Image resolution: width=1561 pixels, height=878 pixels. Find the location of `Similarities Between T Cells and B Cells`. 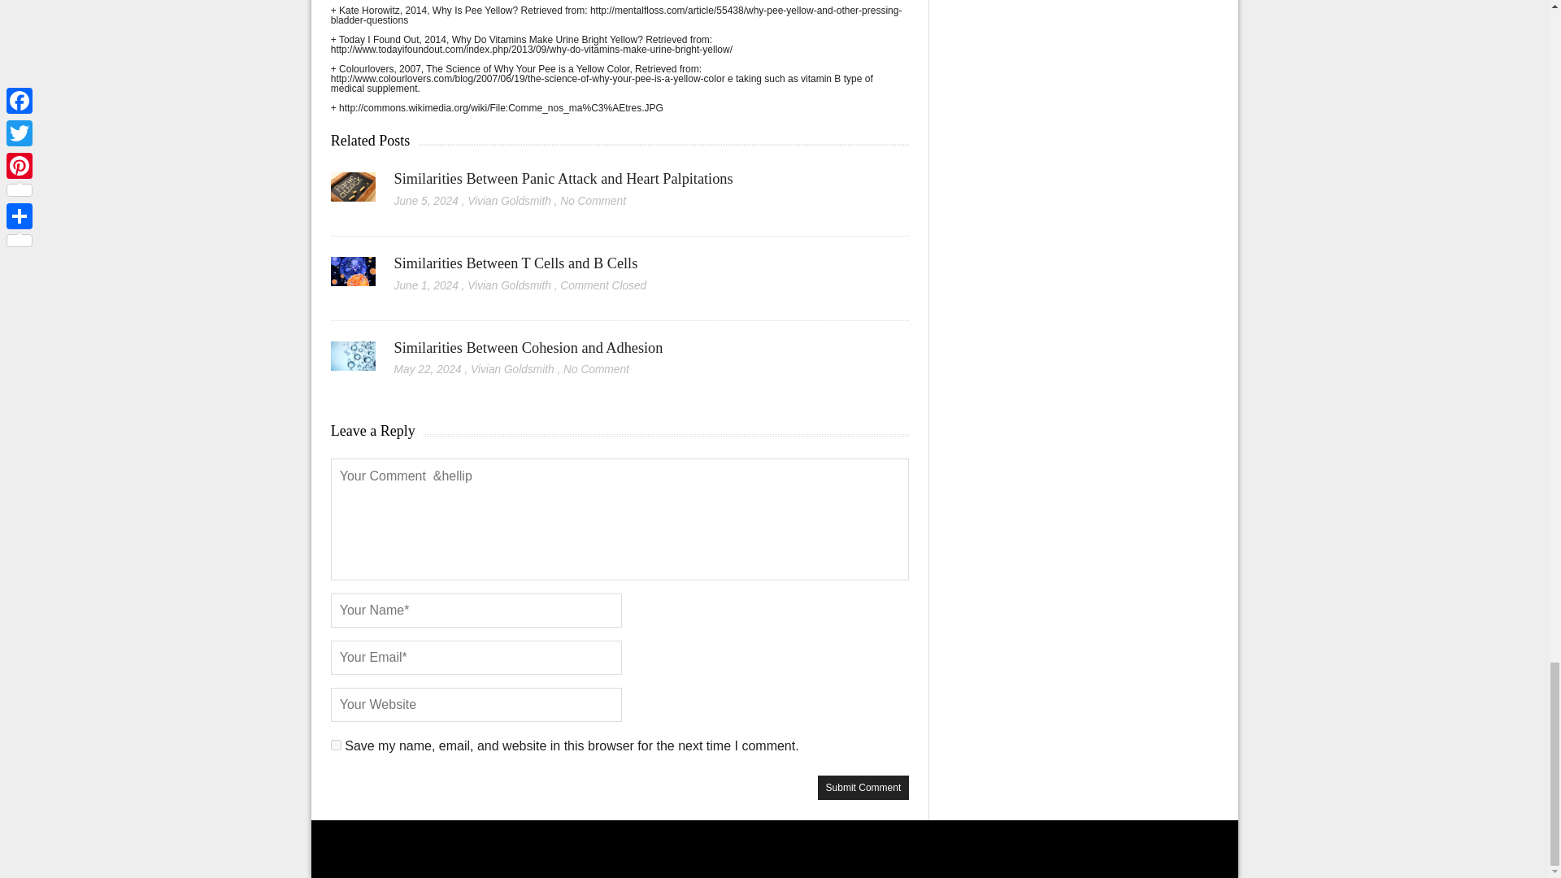

Similarities Between T Cells and B Cells is located at coordinates (353, 277).